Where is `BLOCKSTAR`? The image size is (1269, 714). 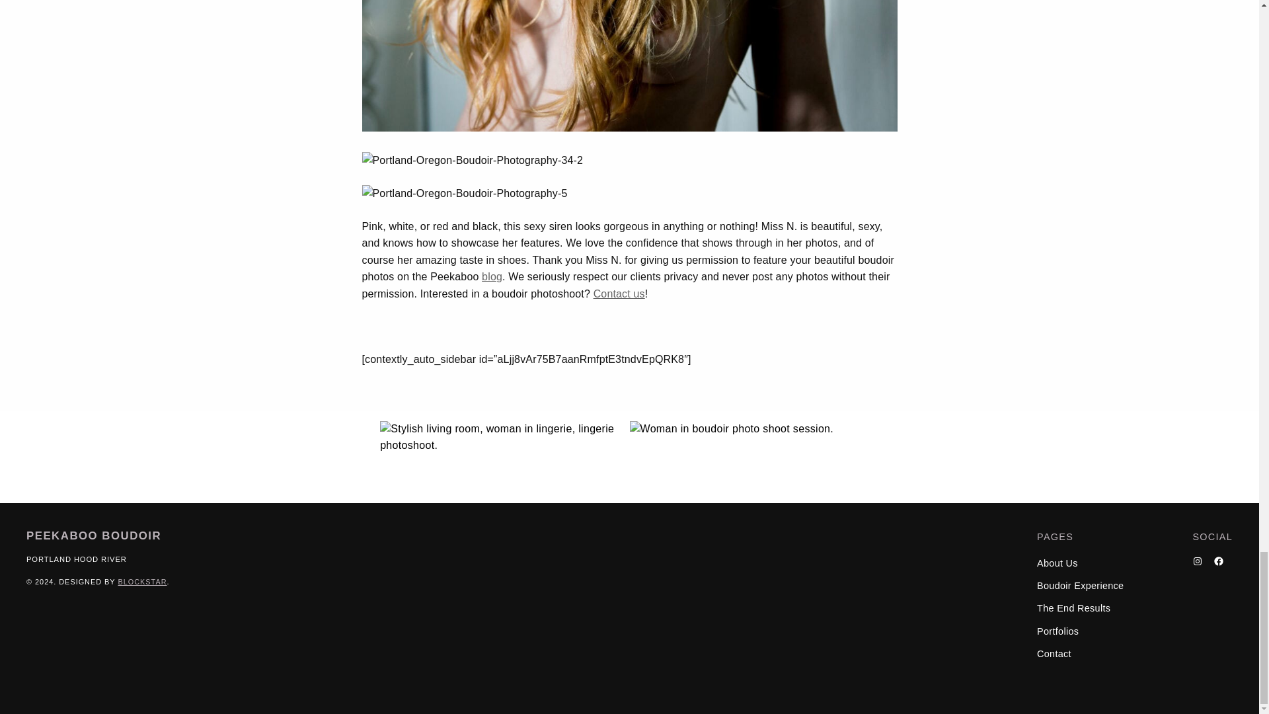 BLOCKSTAR is located at coordinates (141, 581).